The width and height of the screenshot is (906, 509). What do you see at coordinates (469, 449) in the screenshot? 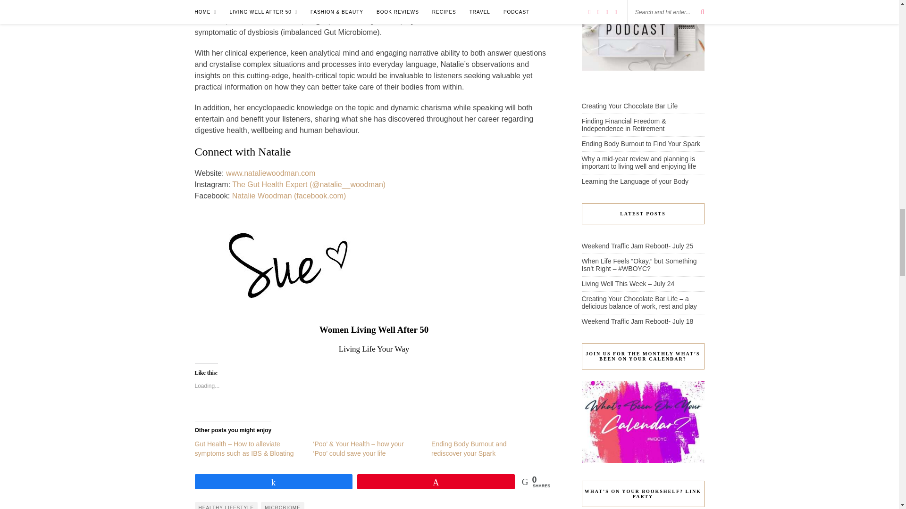
I see `Ending Body Burnout and rediscover your Spark` at bounding box center [469, 449].